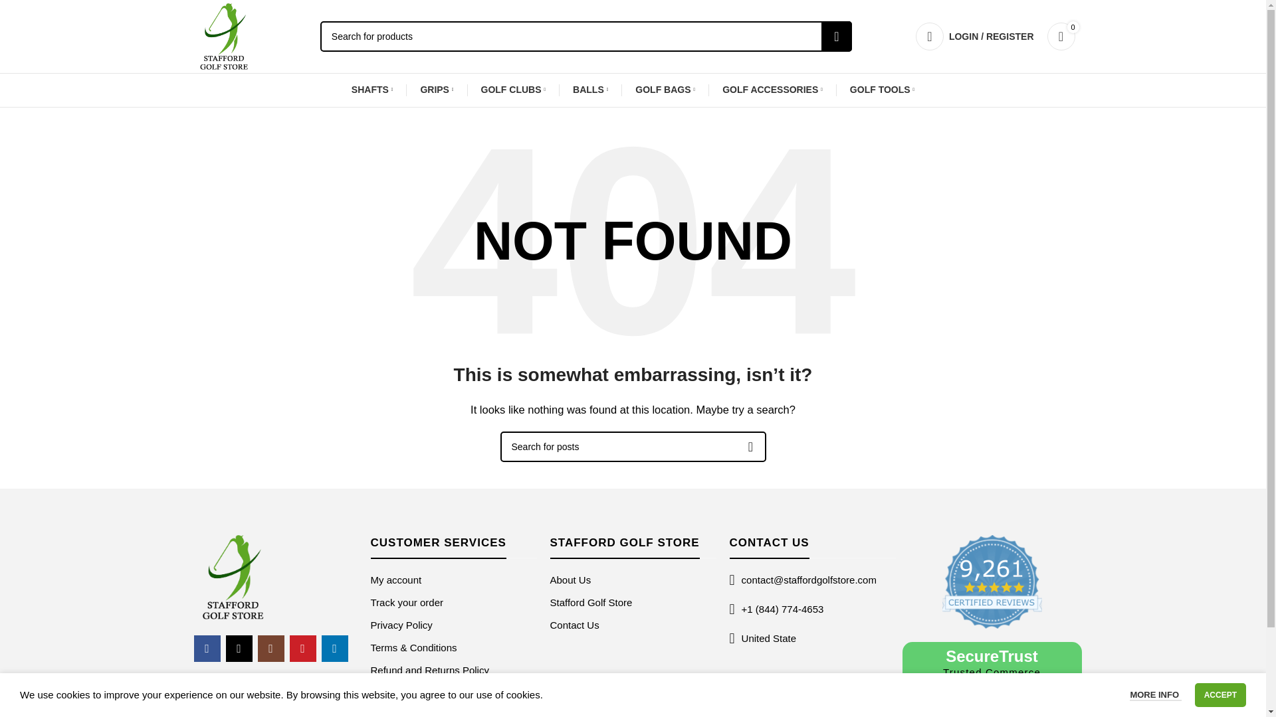  Describe the element at coordinates (586, 36) in the screenshot. I see `Search for products` at that location.